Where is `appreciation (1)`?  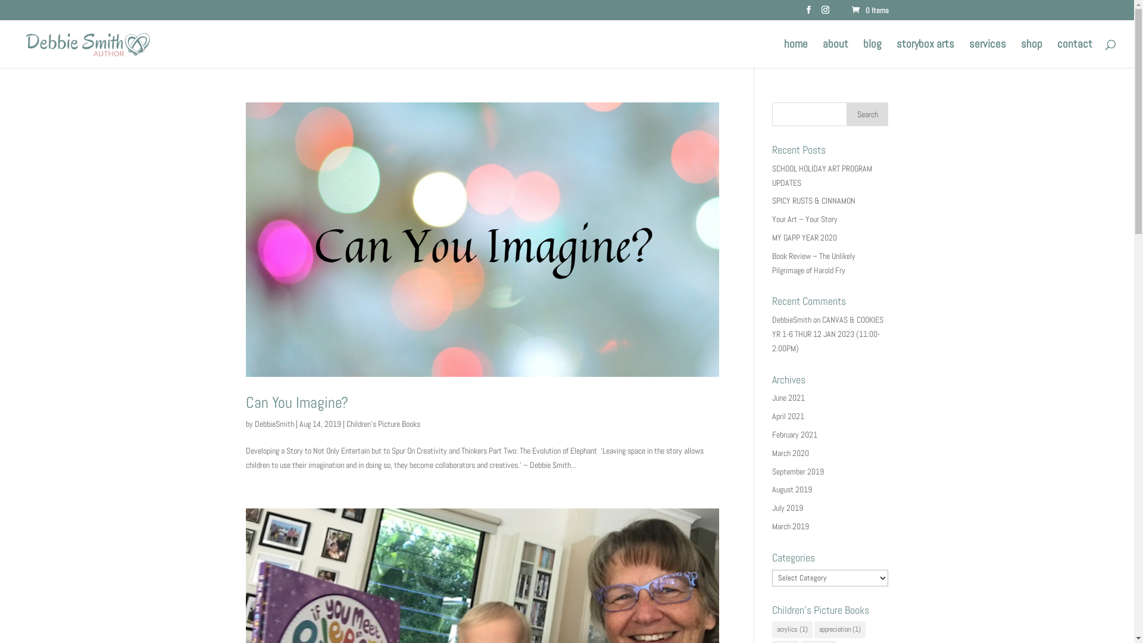
appreciation (1) is located at coordinates (840, 630).